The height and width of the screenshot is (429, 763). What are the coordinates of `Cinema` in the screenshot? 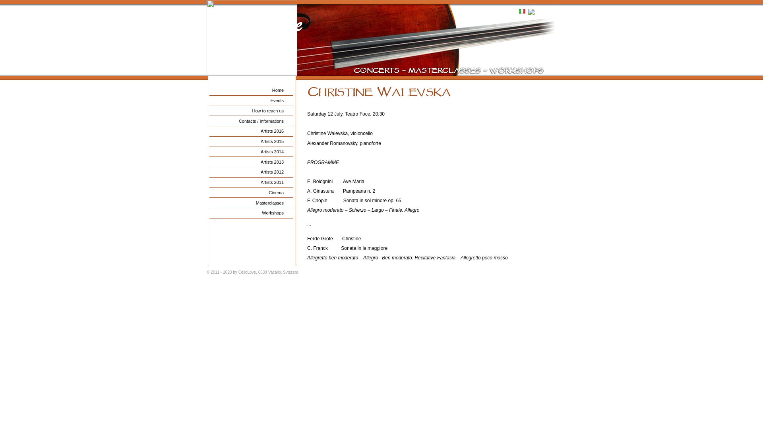 It's located at (251, 193).